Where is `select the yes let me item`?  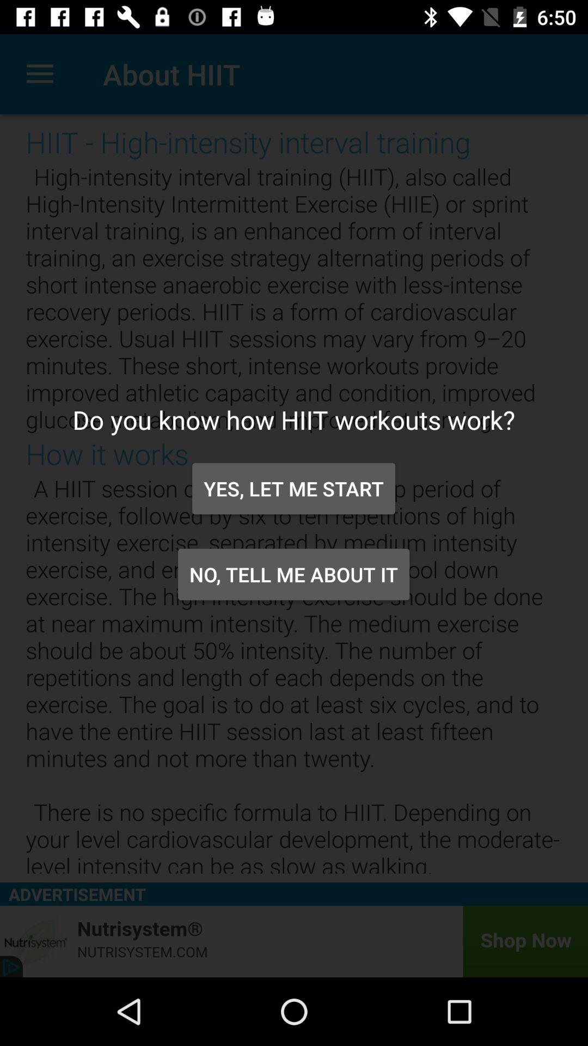 select the yes let me item is located at coordinates (293, 488).